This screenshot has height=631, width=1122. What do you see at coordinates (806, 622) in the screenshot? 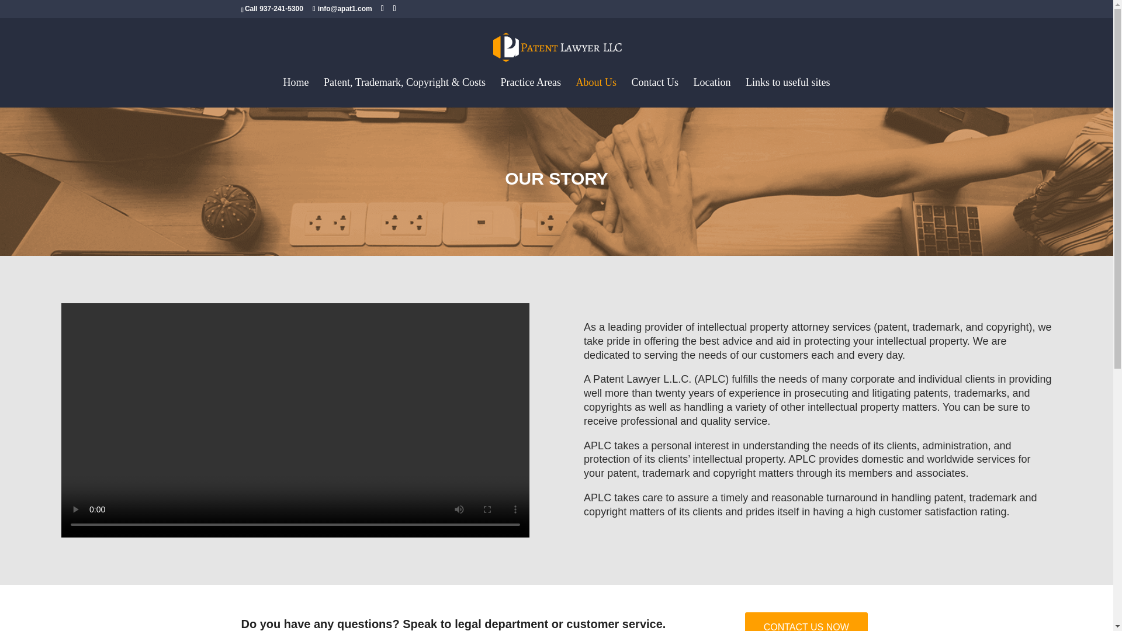
I see `CONTACT US NOW` at bounding box center [806, 622].